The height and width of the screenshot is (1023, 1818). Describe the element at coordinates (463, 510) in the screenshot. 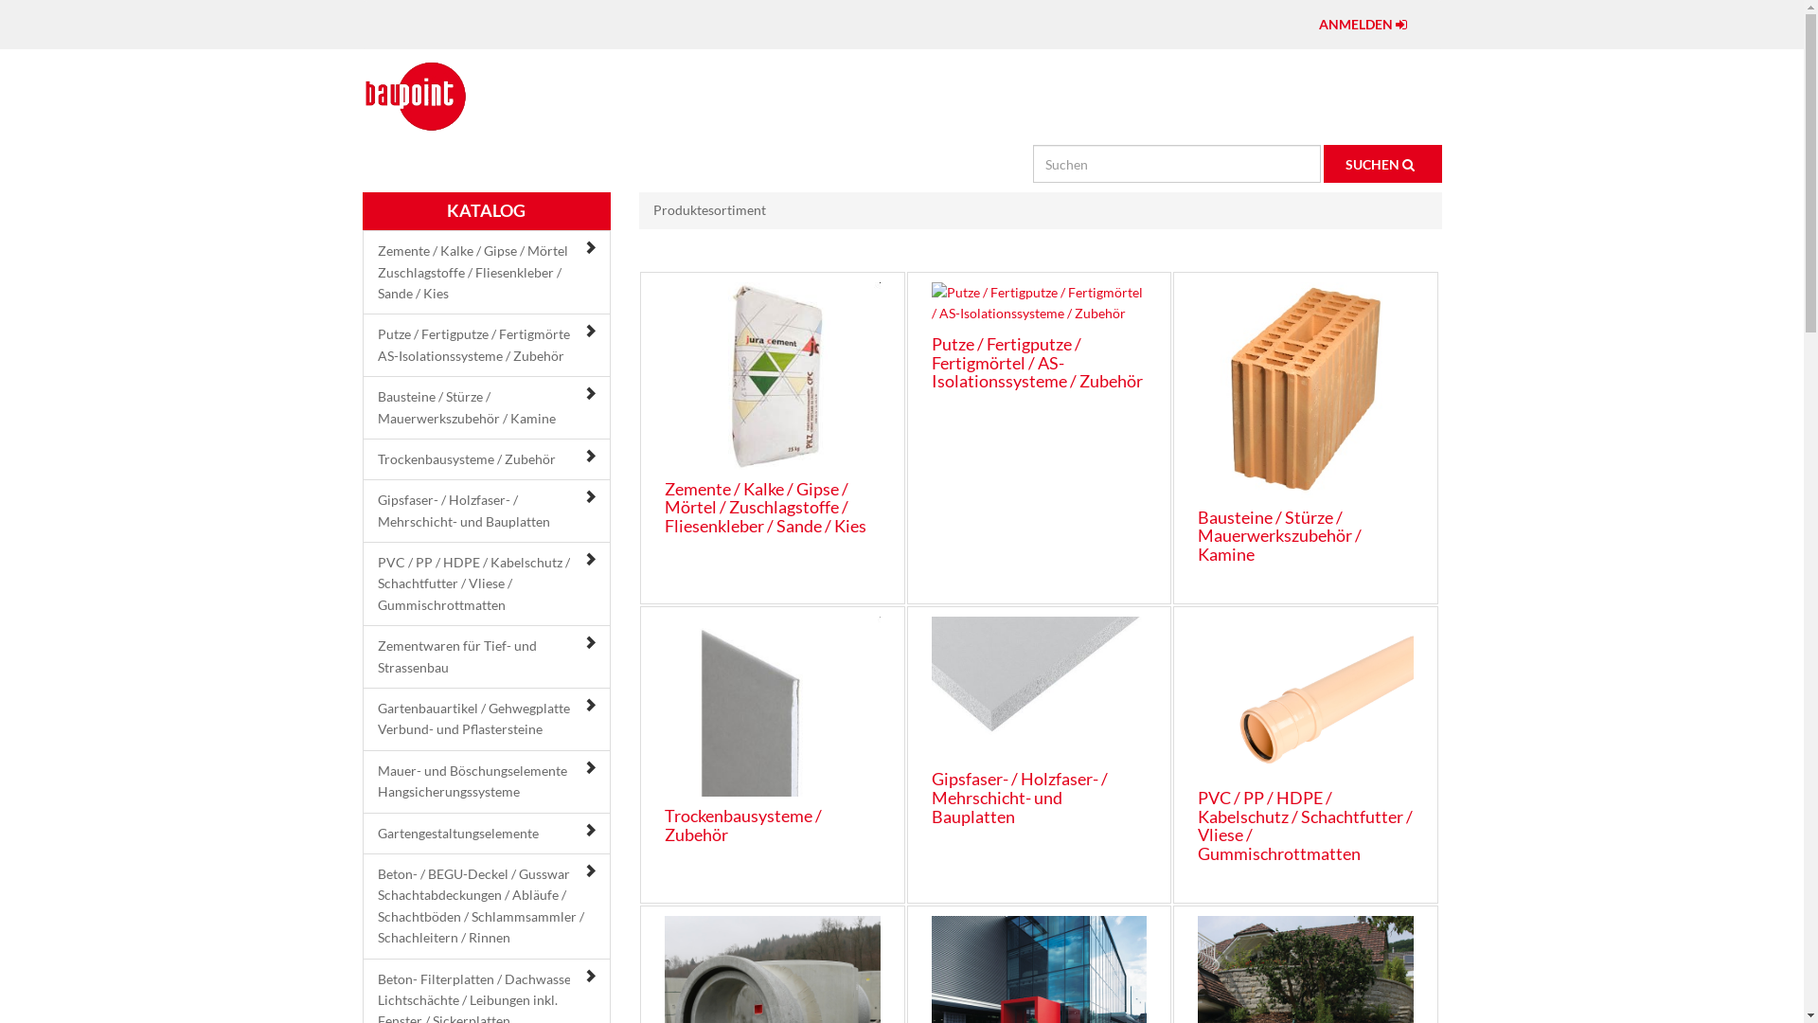

I see `Gipsfaser- / Holzfaser- / Mehrschicht- und Bauplatten` at that location.